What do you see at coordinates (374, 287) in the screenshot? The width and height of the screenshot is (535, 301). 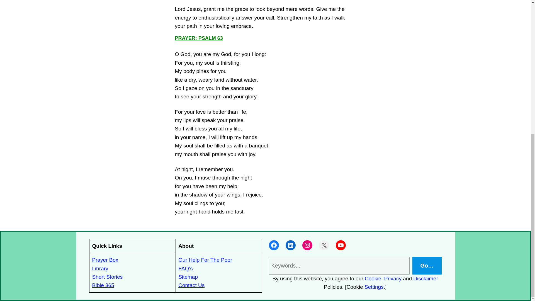 I see `Settings` at bounding box center [374, 287].